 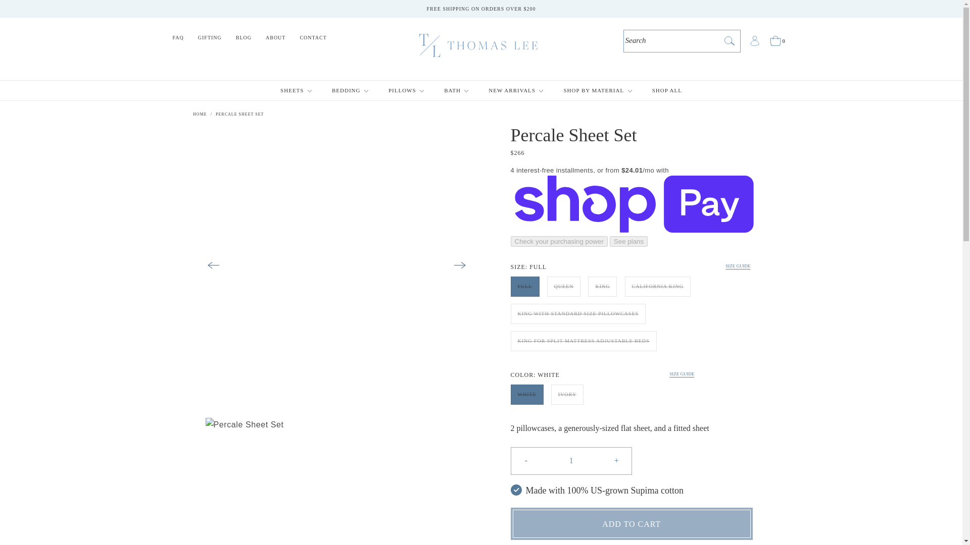 What do you see at coordinates (571, 460) in the screenshot?
I see `1` at bounding box center [571, 460].